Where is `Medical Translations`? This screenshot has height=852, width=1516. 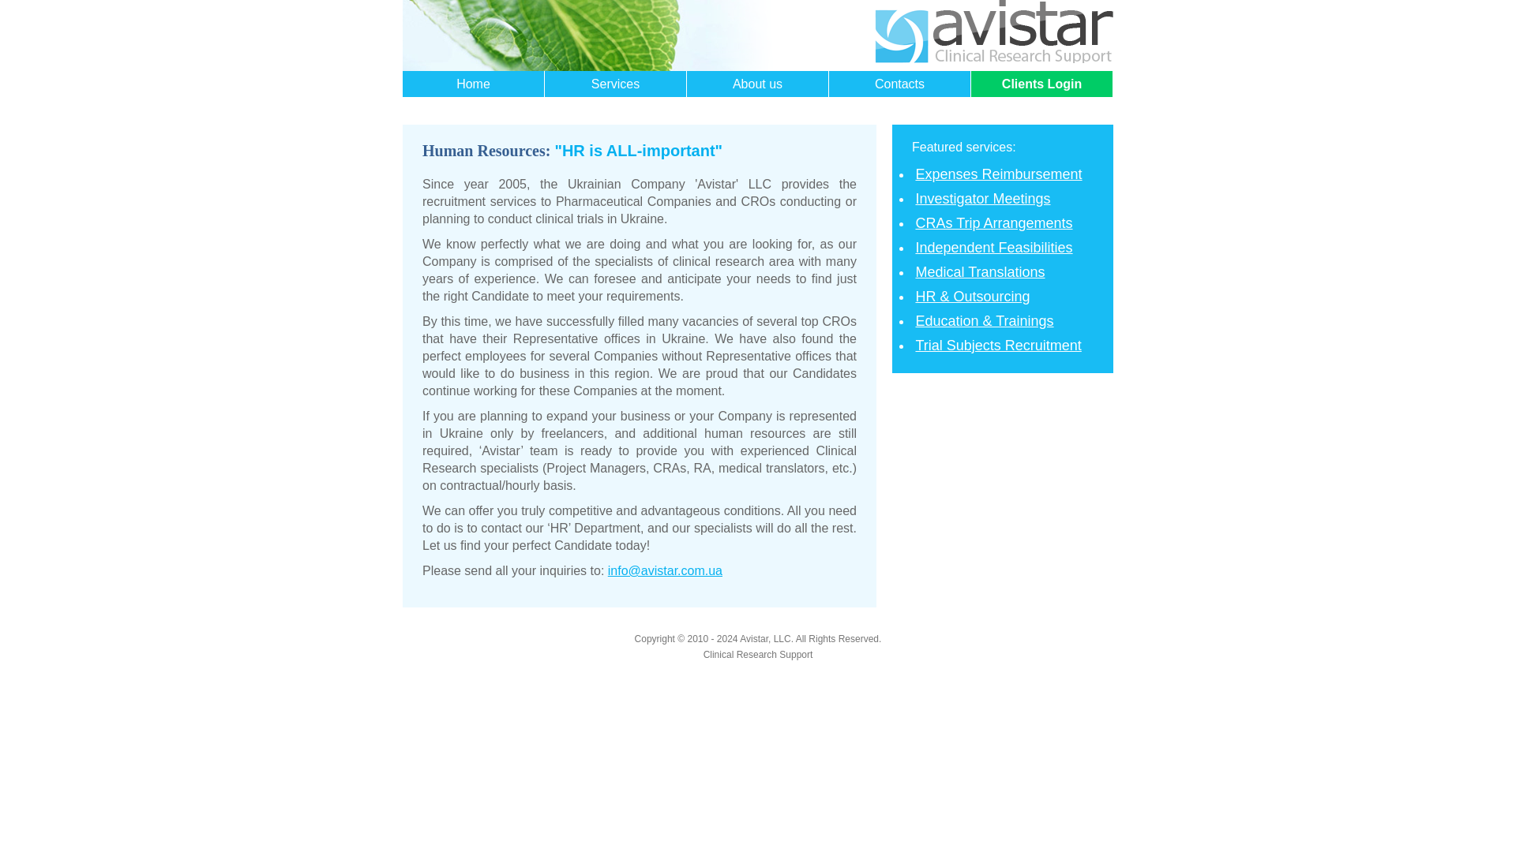
Medical Translations is located at coordinates (979, 271).